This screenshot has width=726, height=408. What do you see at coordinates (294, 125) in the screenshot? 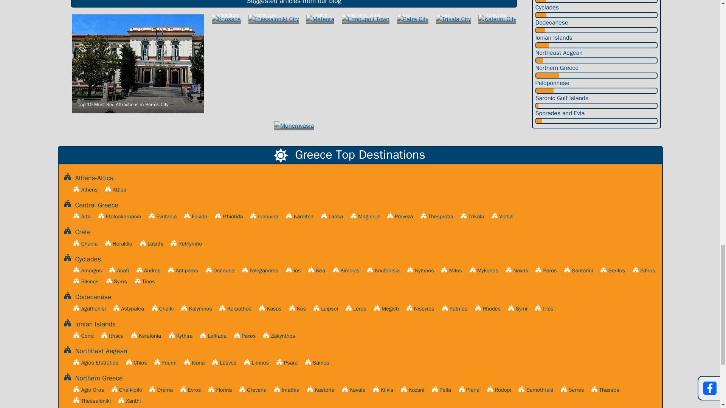
I see `Top 10 Most Beautiful Villages in Greece` at bounding box center [294, 125].